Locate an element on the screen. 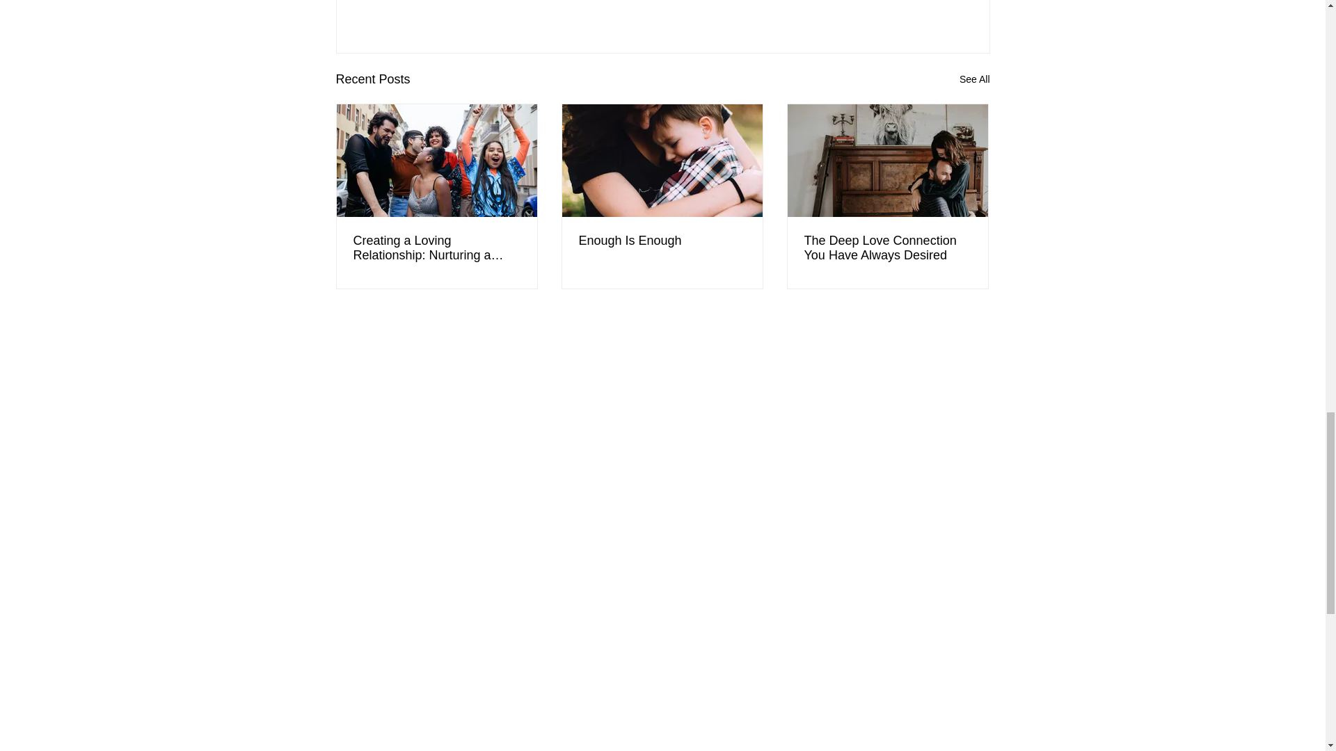 The width and height of the screenshot is (1336, 751). The Deep Love Connection You Have Always Desired is located at coordinates (887, 248).